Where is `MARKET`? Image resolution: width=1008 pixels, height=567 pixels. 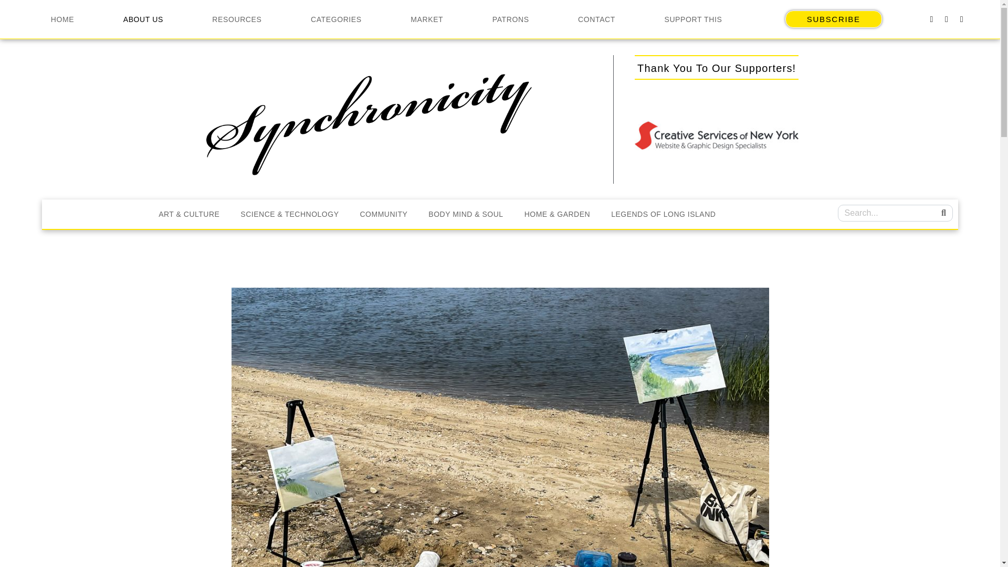 MARKET is located at coordinates (427, 19).